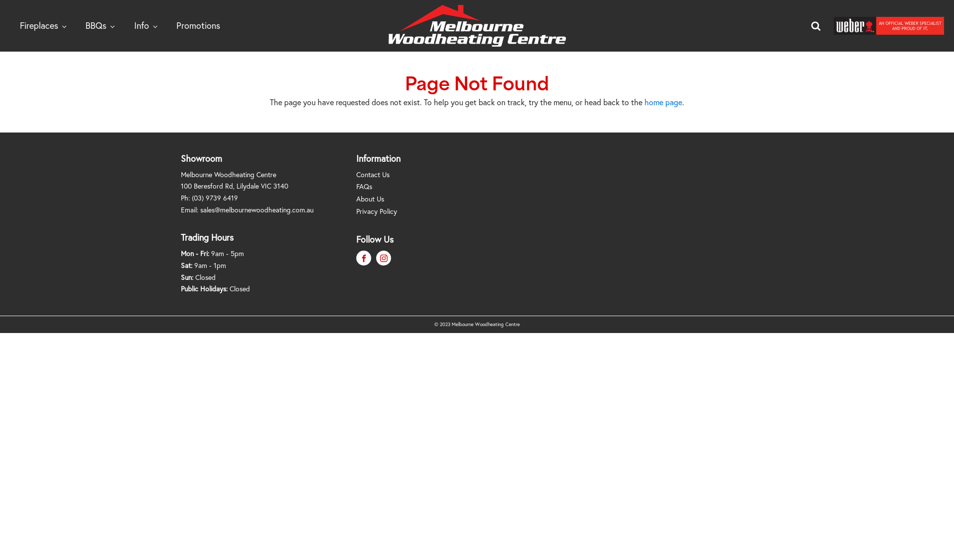  Describe the element at coordinates (145, 26) in the screenshot. I see `Info` at that location.